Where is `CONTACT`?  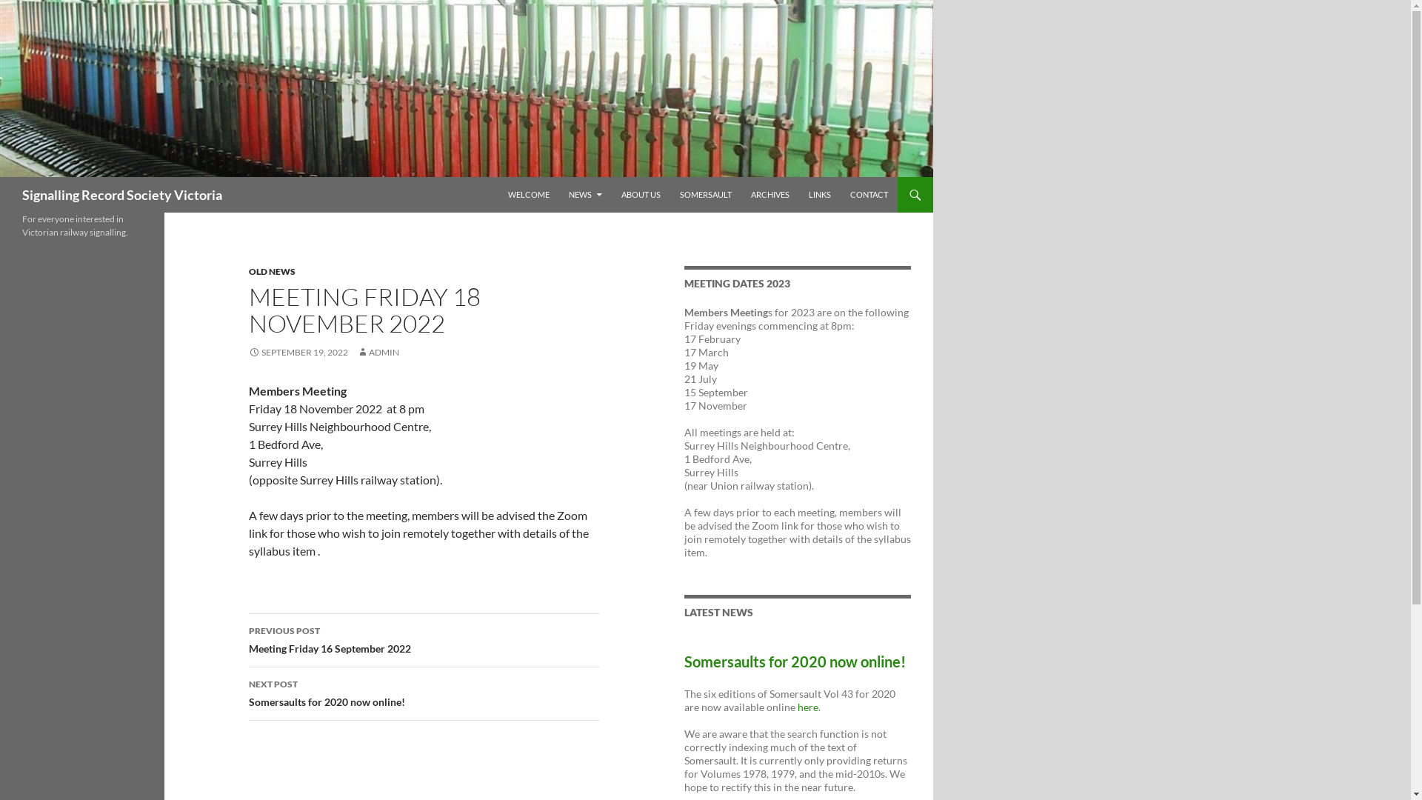 CONTACT is located at coordinates (869, 195).